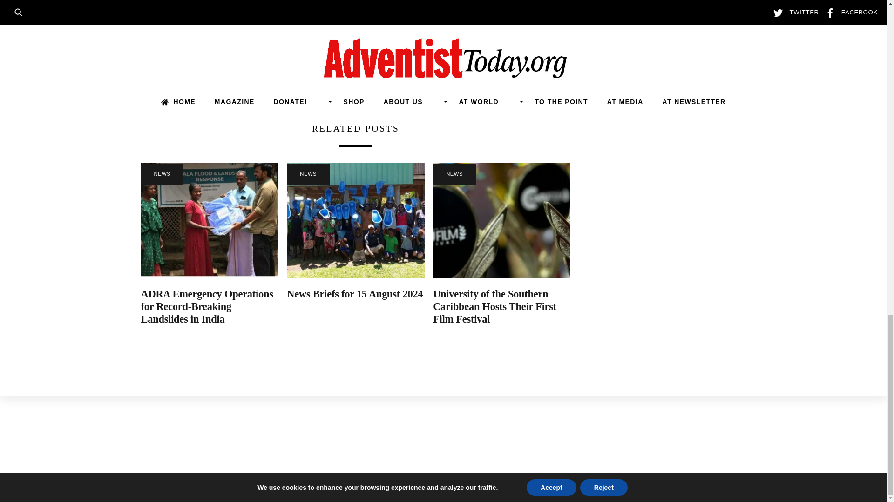 The height and width of the screenshot is (502, 894). What do you see at coordinates (355, 220) in the screenshot?
I see `toilets2-600x0-c-default` at bounding box center [355, 220].